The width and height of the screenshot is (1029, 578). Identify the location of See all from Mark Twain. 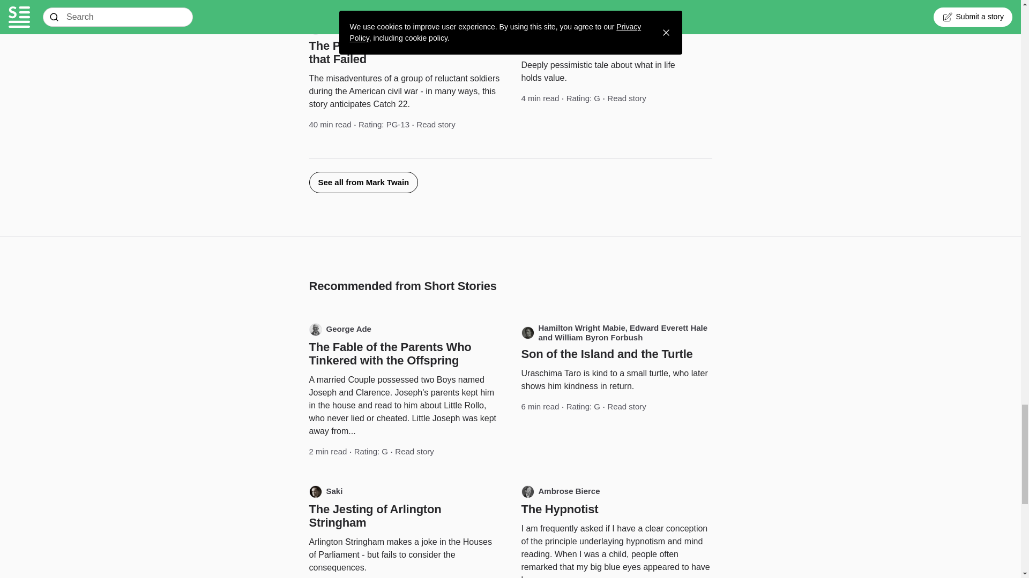
(363, 182).